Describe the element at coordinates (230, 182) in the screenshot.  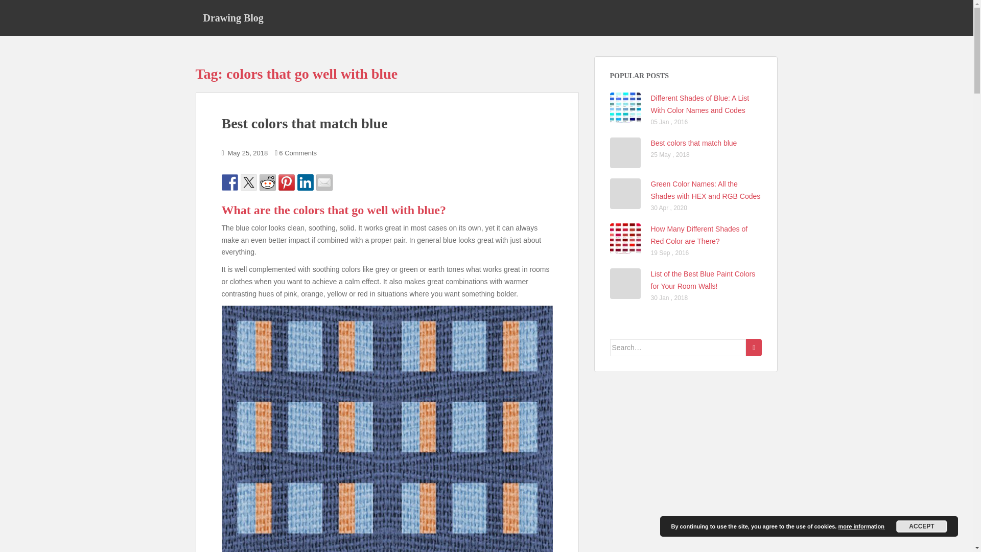
I see `Share on Facebook` at that location.